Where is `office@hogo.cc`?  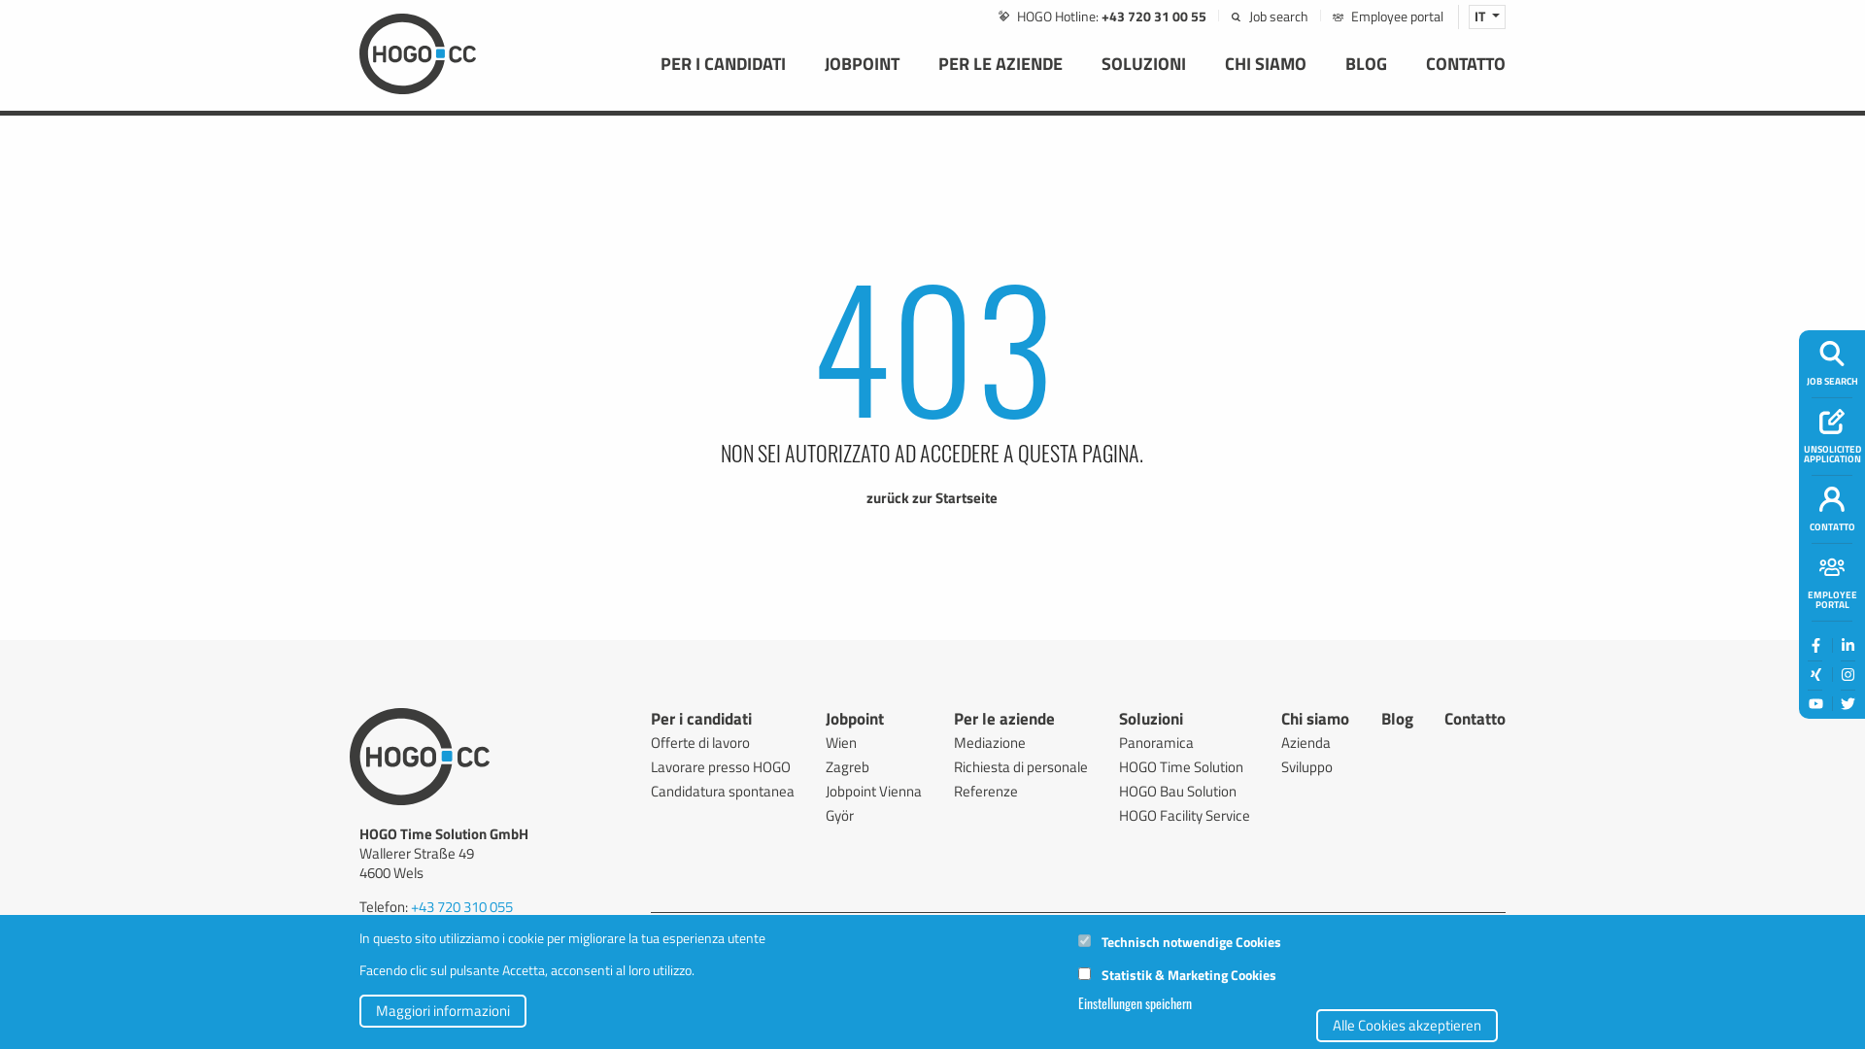
office@hogo.cc is located at coordinates (455, 946).